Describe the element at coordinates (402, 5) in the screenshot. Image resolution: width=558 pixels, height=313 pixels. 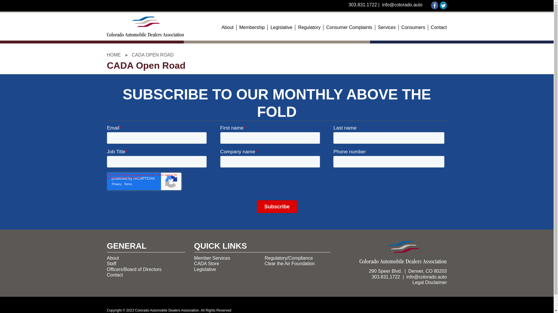
I see `info@colorado.auto` at that location.